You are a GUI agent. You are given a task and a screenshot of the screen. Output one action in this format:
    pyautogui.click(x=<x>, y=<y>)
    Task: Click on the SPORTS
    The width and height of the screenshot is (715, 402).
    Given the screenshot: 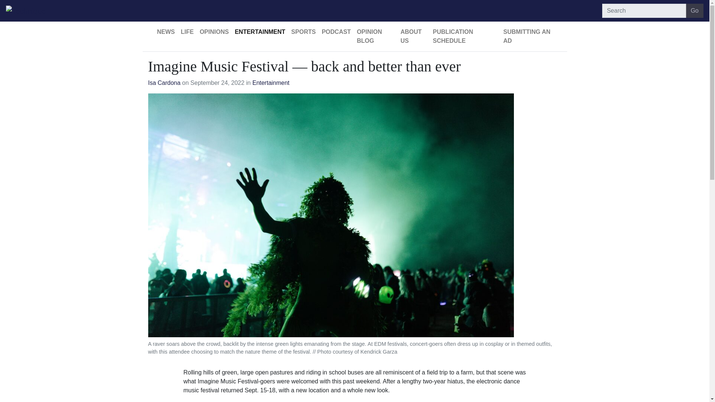 What is the action you would take?
    pyautogui.click(x=303, y=32)
    